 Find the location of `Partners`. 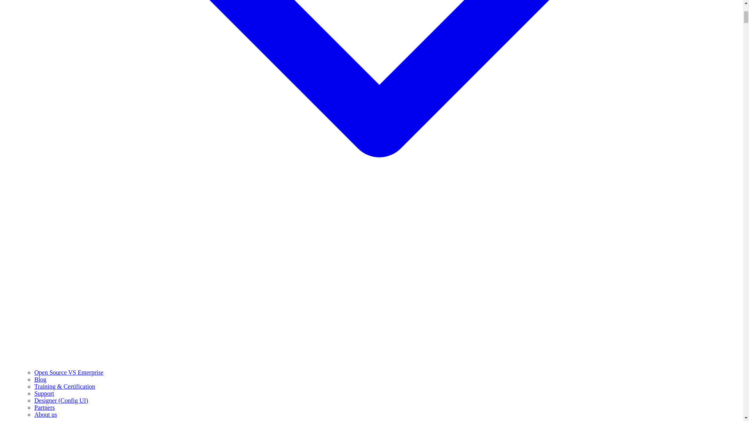

Partners is located at coordinates (44, 407).